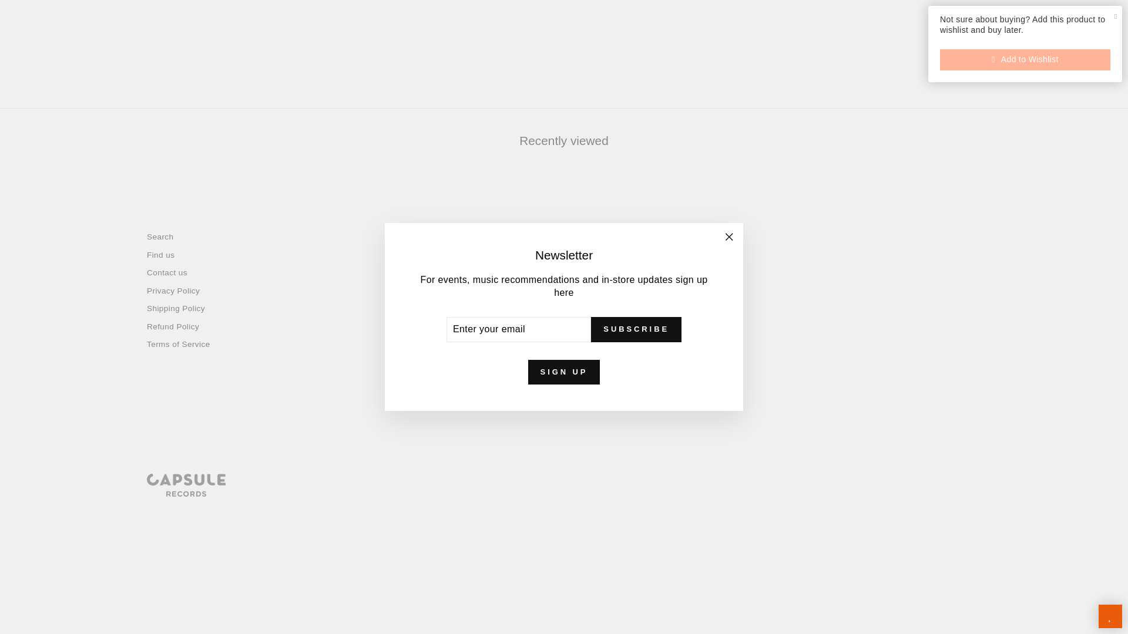  Describe the element at coordinates (550, 533) in the screenshot. I see `Google Pay` at that location.